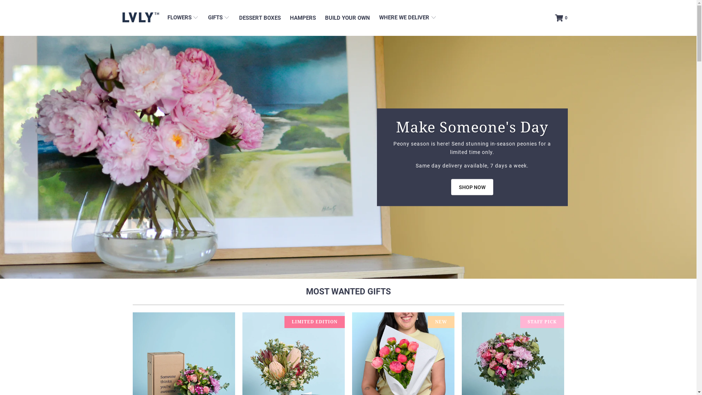  I want to click on SHOP NOW, so click(472, 187).